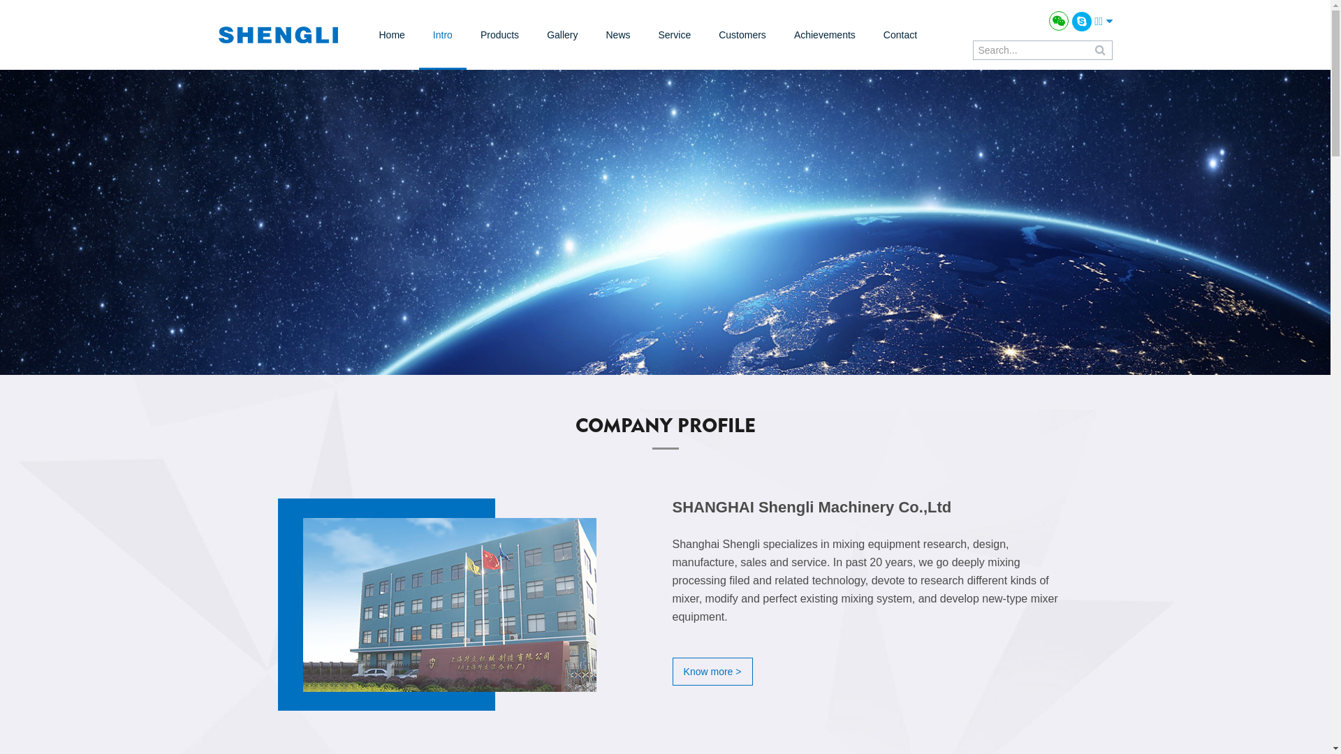 This screenshot has width=1341, height=754. What do you see at coordinates (742, 35) in the screenshot?
I see `Customers` at bounding box center [742, 35].